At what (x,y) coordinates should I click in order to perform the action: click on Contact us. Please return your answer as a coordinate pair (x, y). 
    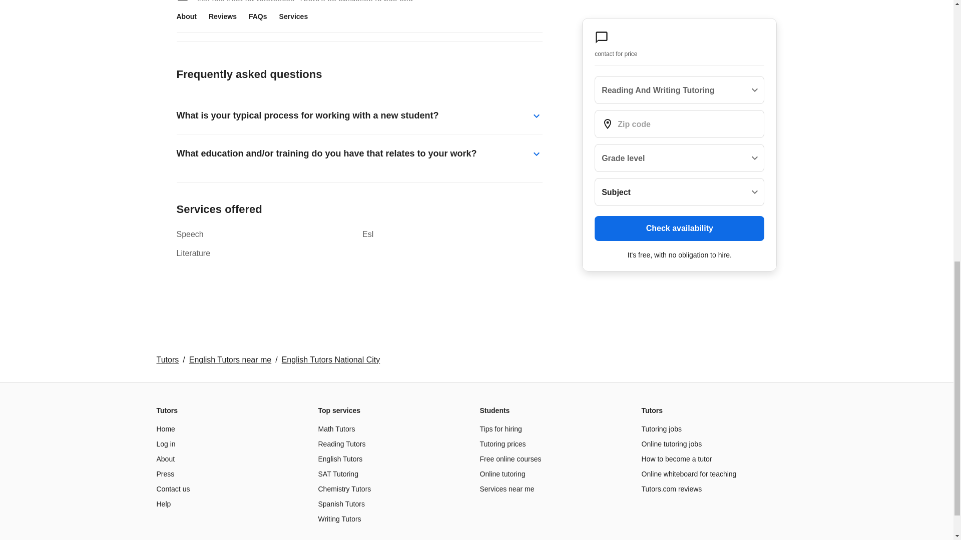
    Looking at the image, I should click on (172, 489).